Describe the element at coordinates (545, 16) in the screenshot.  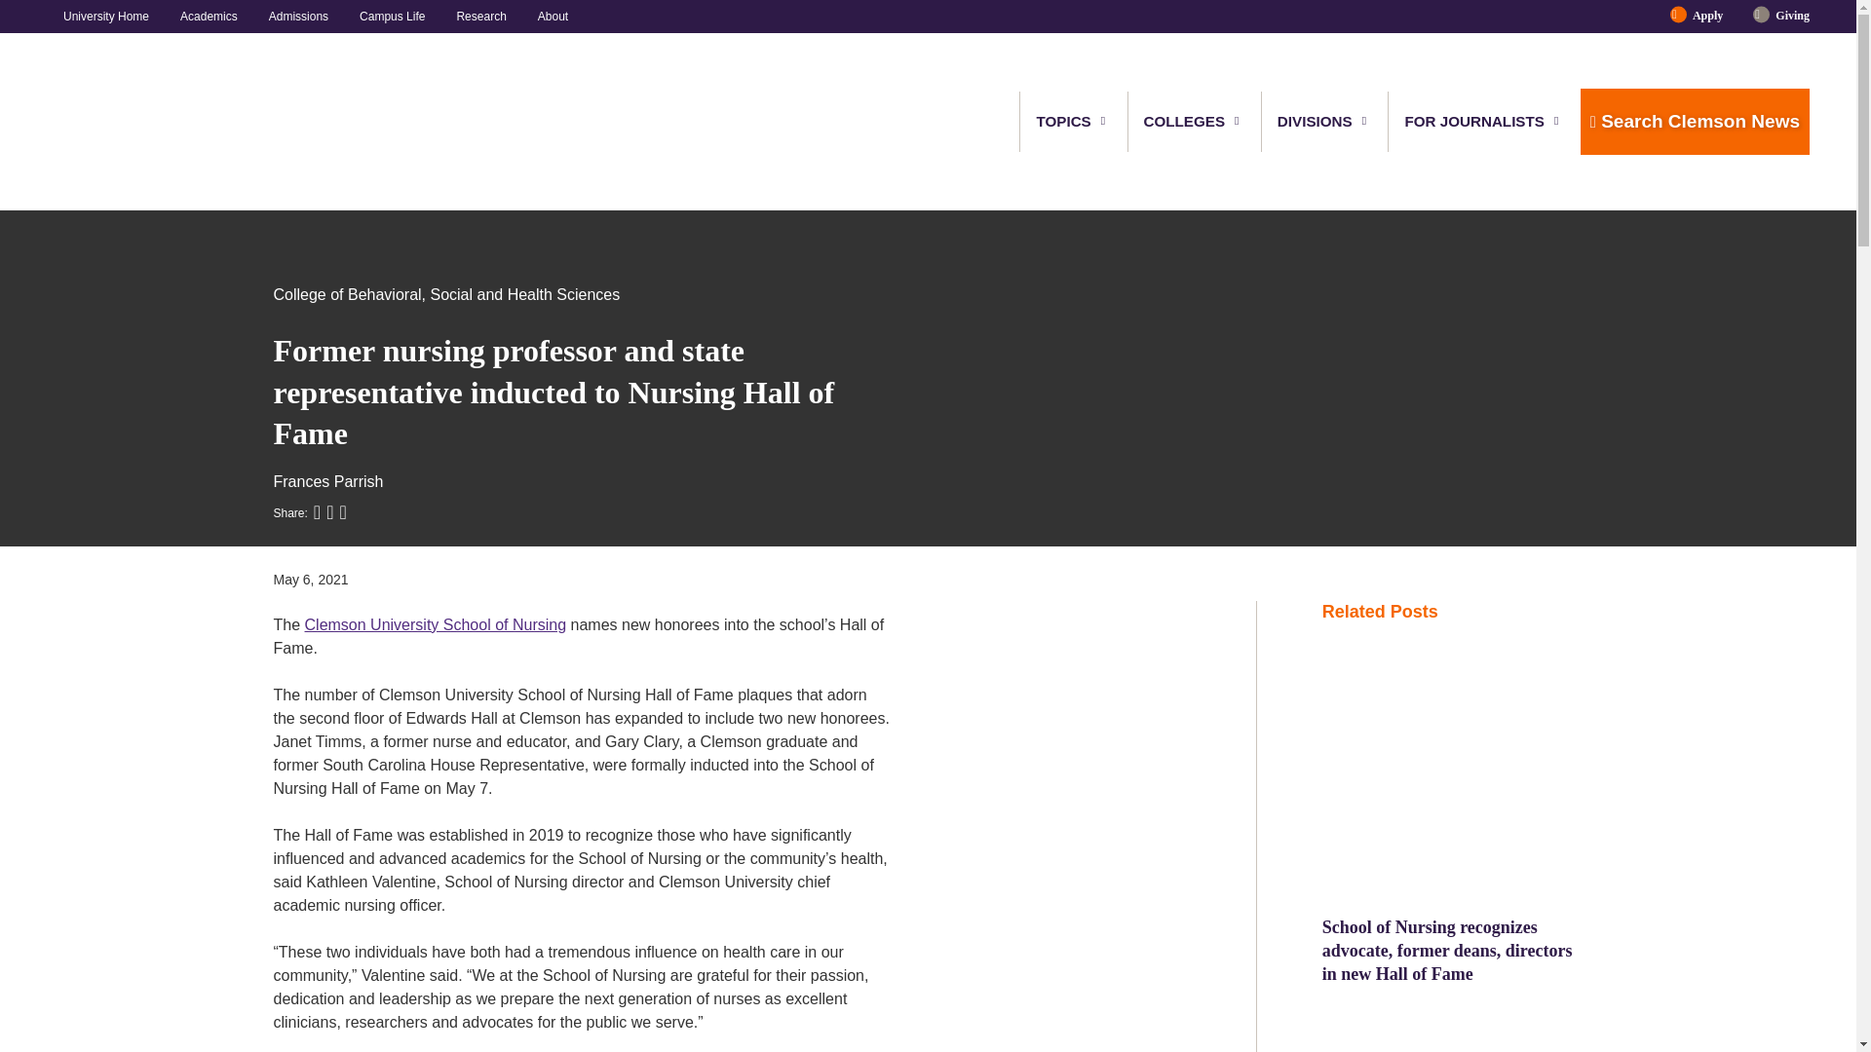
I see `About` at that location.